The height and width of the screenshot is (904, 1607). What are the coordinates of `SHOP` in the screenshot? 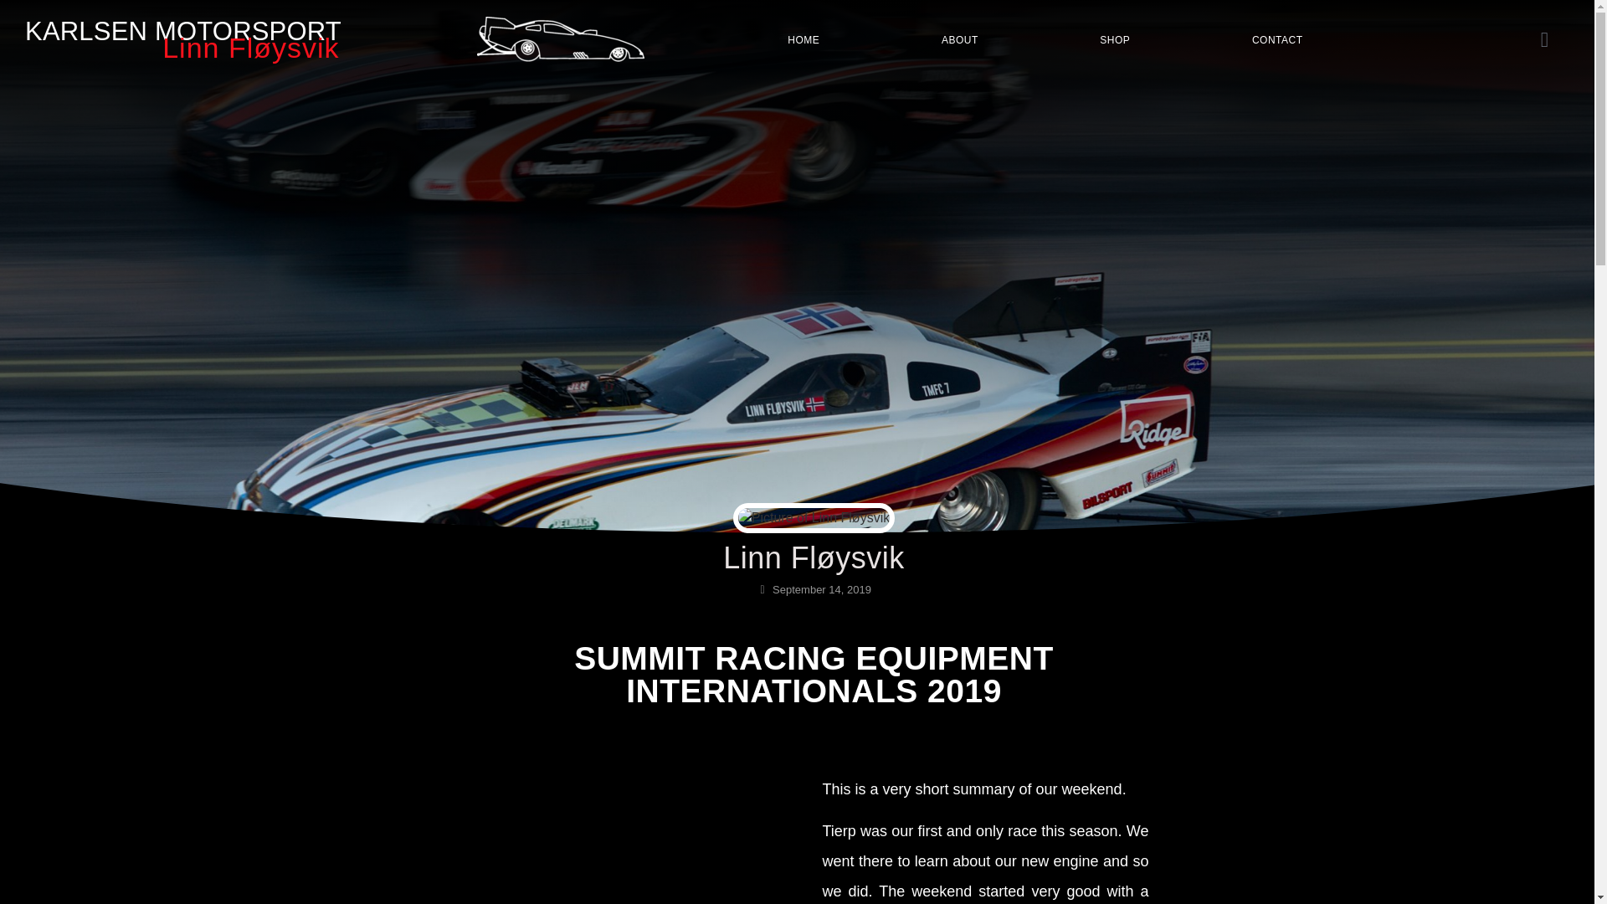 It's located at (1116, 39).